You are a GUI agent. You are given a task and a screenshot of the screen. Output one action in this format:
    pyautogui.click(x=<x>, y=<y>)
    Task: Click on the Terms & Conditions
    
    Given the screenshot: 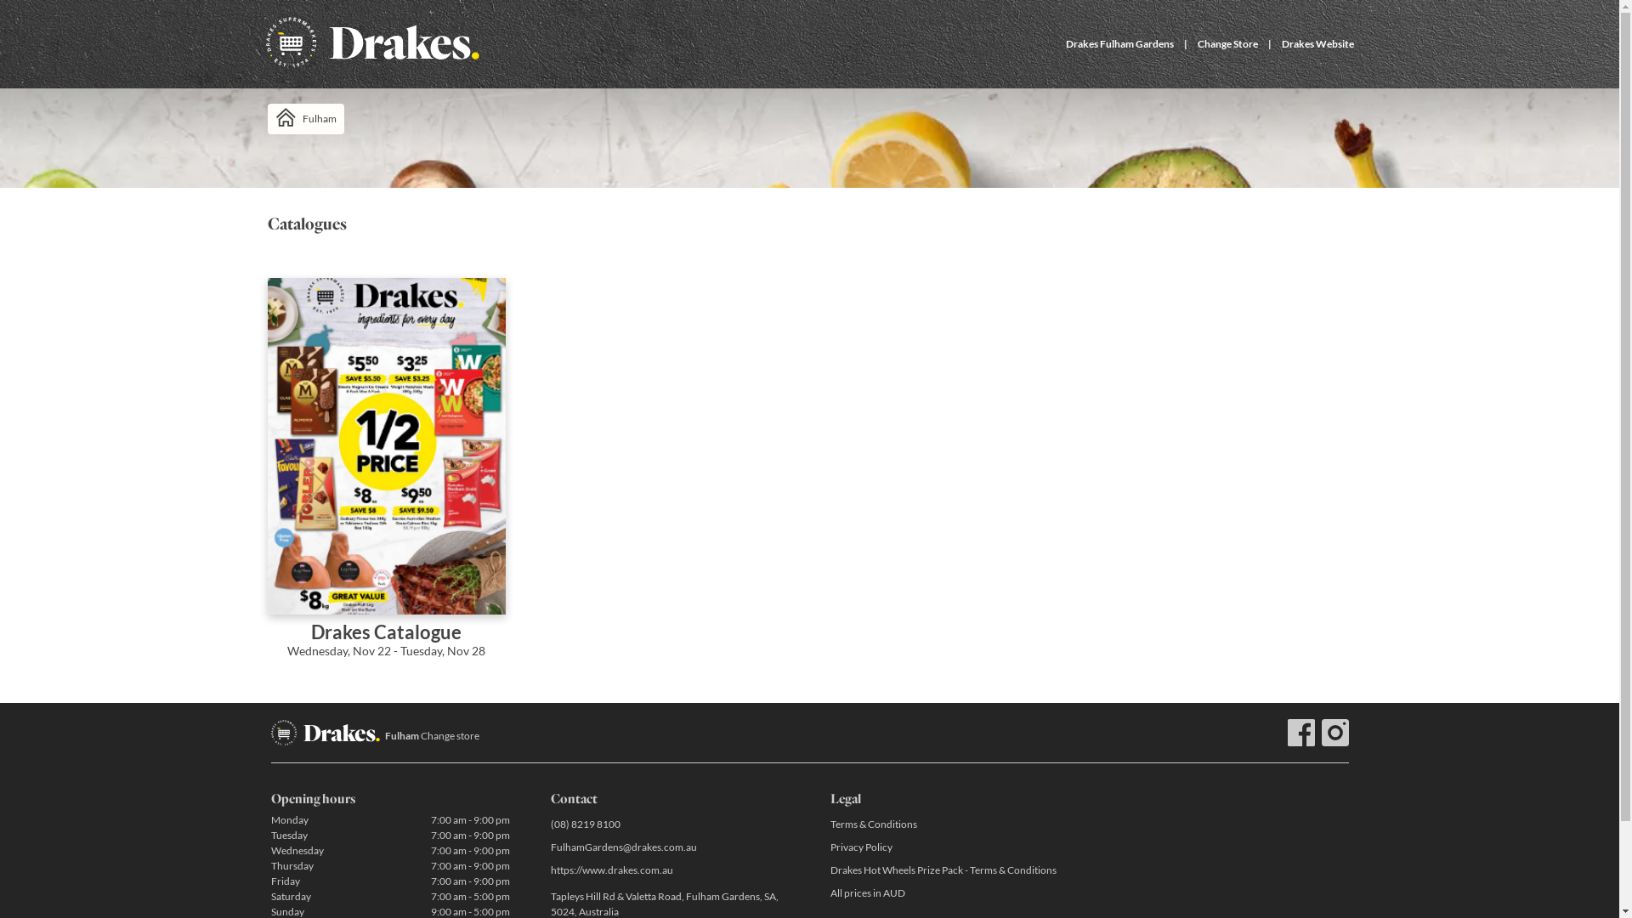 What is the action you would take?
    pyautogui.click(x=949, y=824)
    